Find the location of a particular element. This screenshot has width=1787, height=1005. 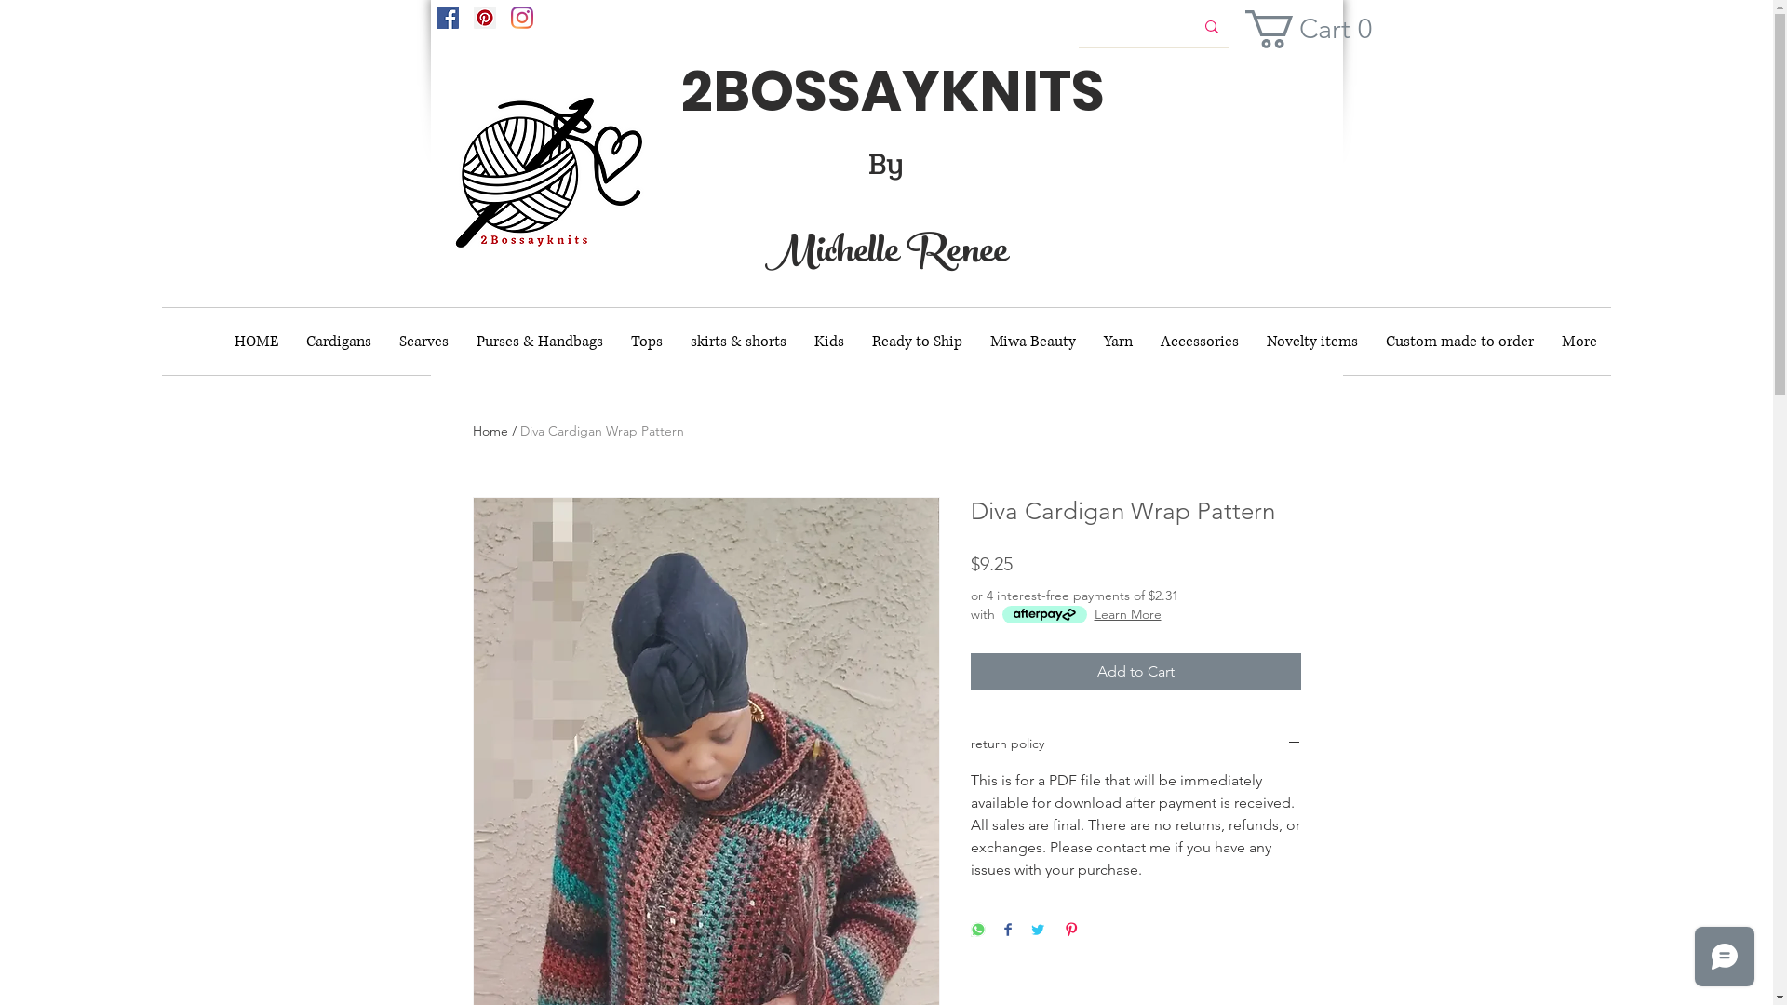

Cardigans is located at coordinates (339, 342).